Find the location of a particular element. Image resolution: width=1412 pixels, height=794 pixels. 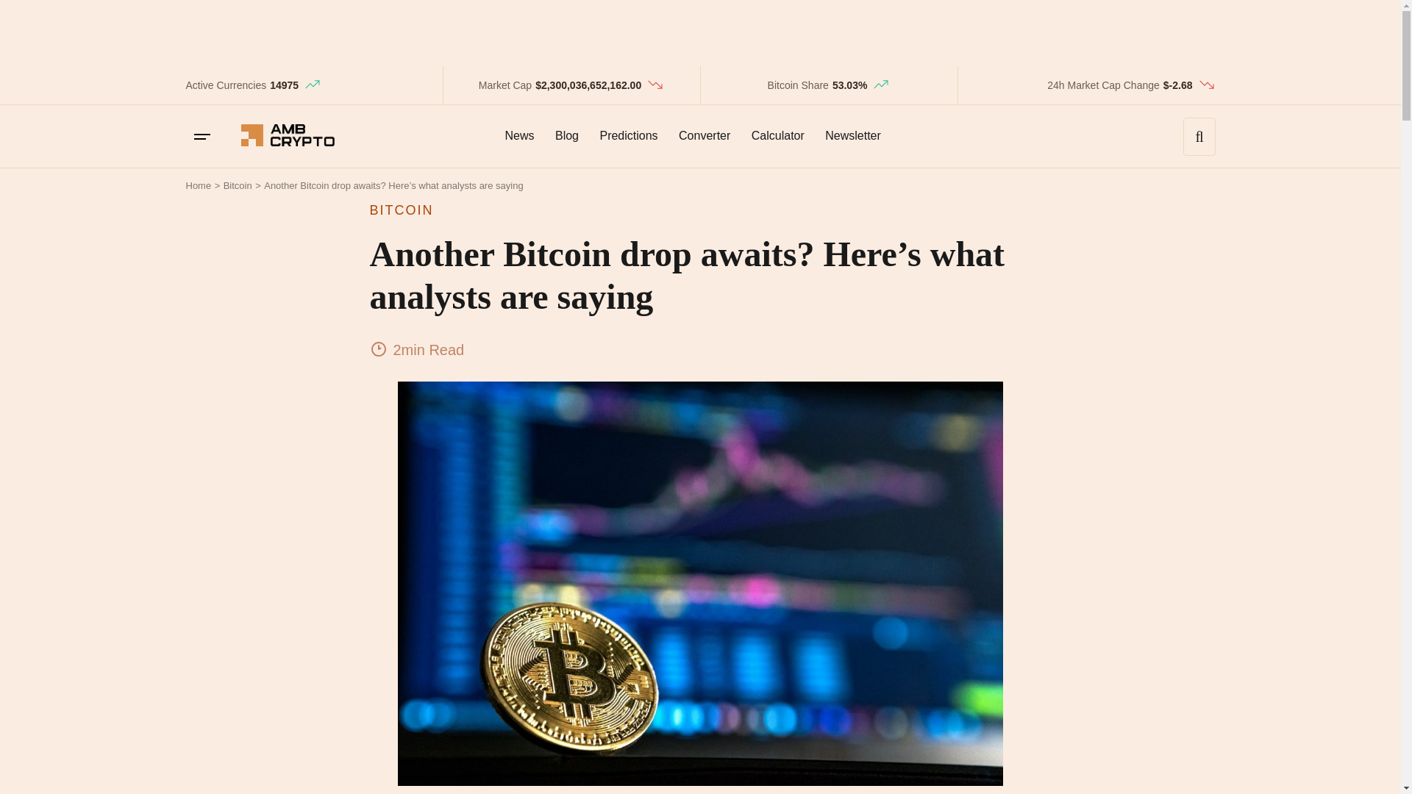

Home is located at coordinates (197, 185).